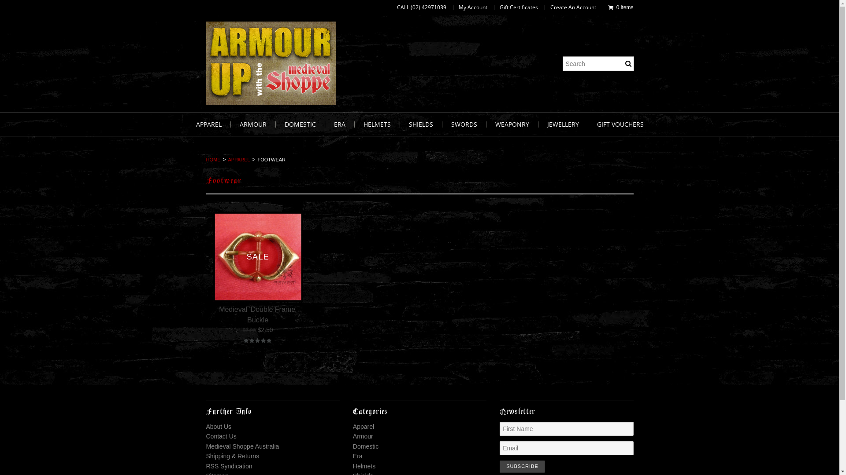 Image resolution: width=846 pixels, height=475 pixels. Describe the element at coordinates (512, 124) in the screenshot. I see `WEAPONRY` at that location.